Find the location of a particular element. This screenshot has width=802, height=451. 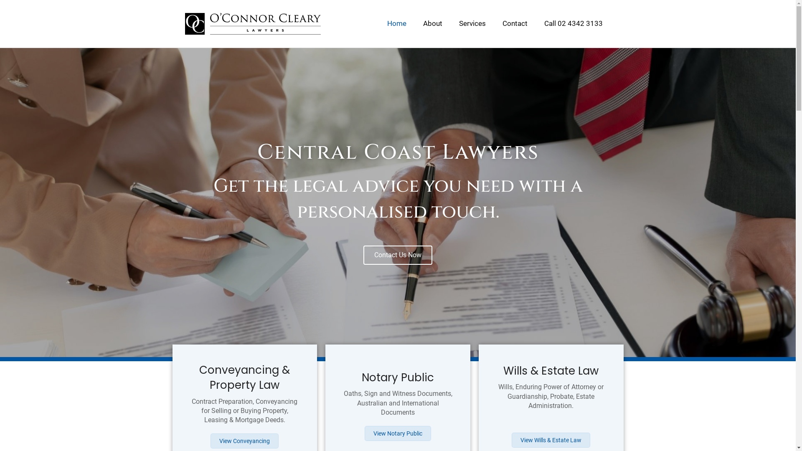

View Conveyancing is located at coordinates (245, 441).